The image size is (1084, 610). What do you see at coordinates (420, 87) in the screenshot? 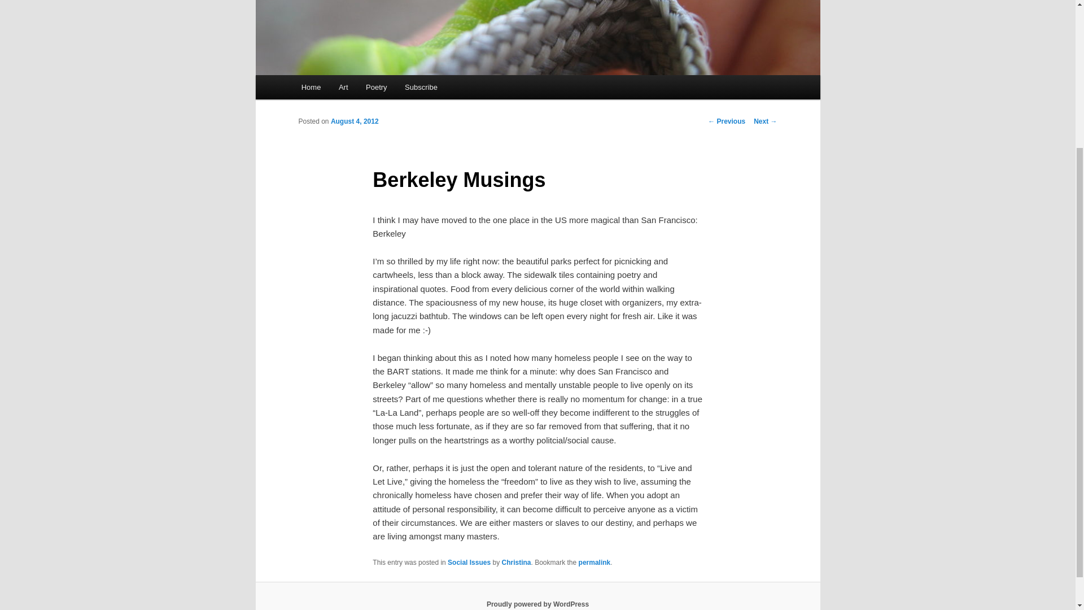
I see `Subscribe` at bounding box center [420, 87].